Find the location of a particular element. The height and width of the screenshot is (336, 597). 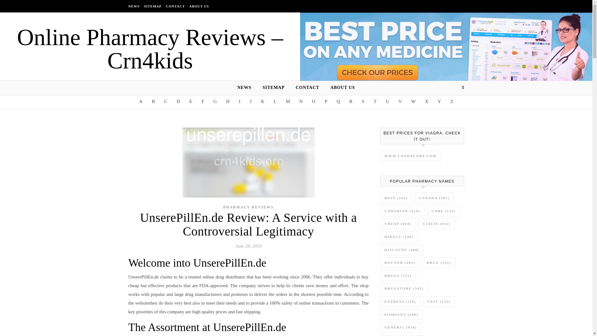

CONTACT is located at coordinates (175, 6).